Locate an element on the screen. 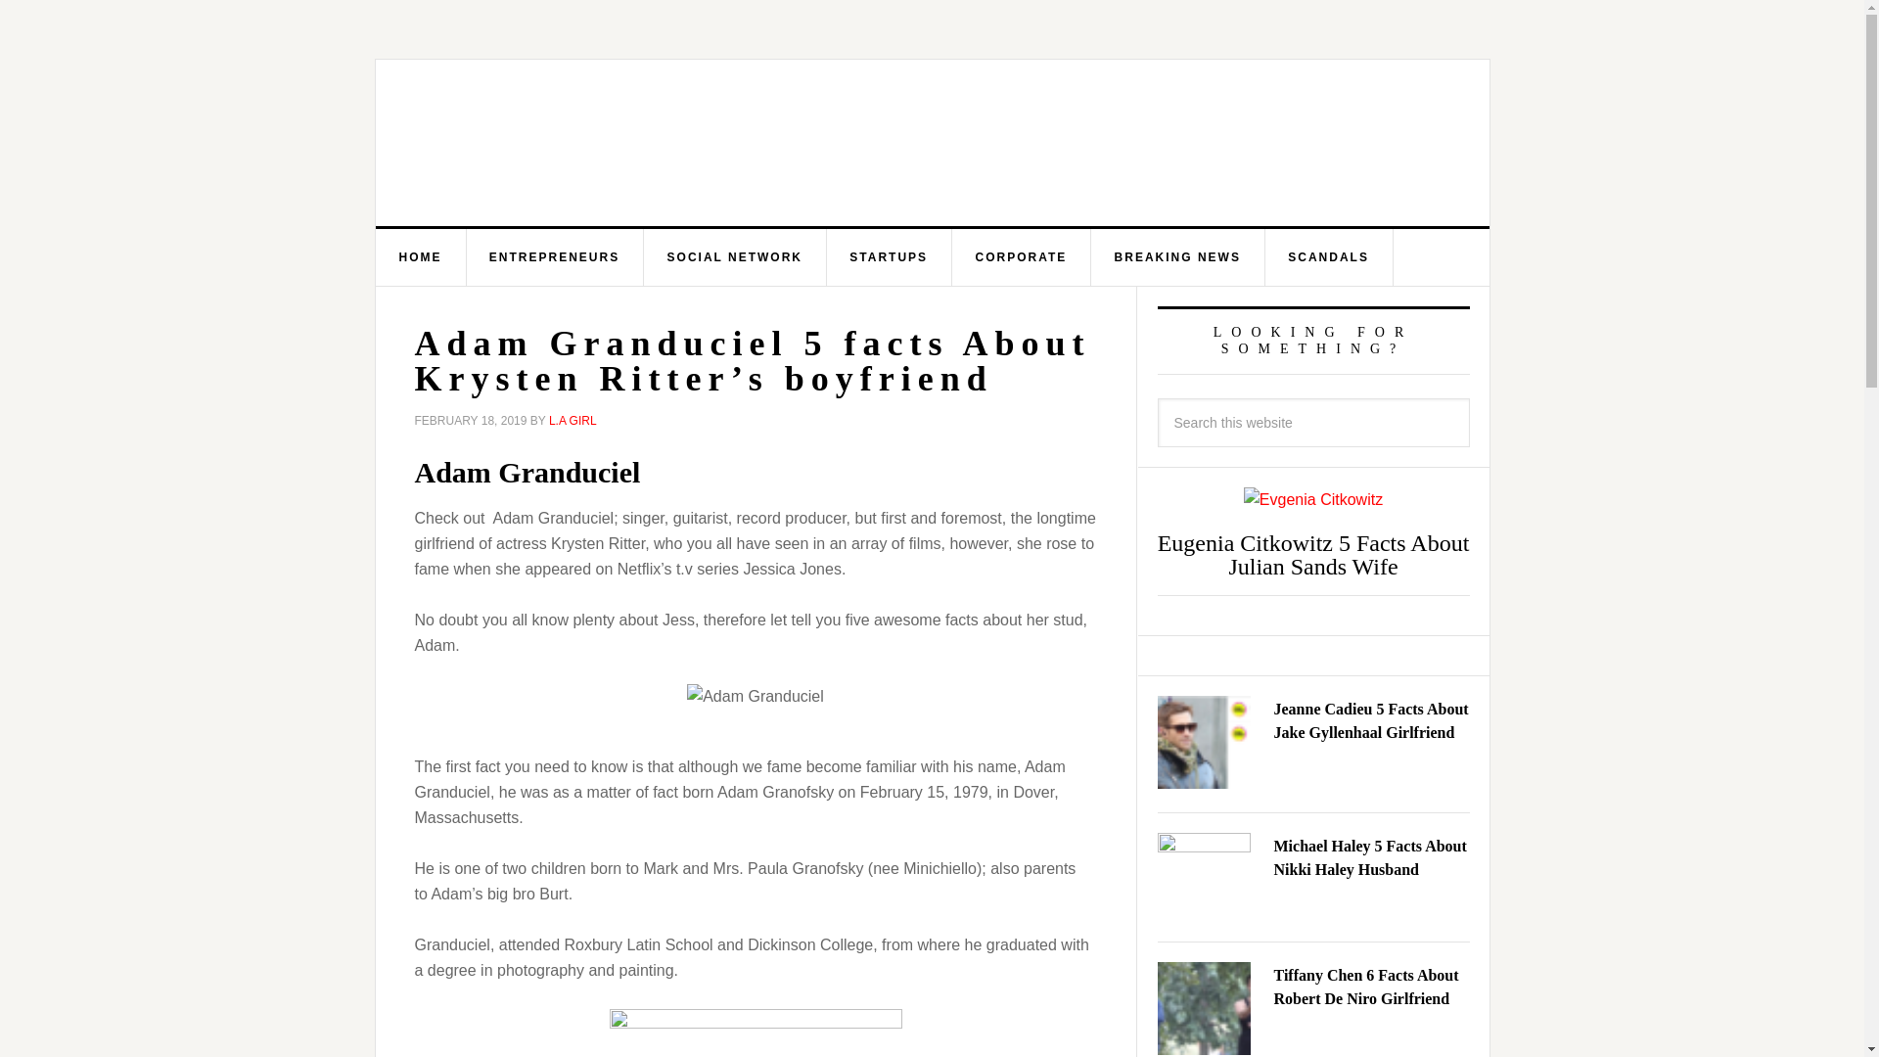 The image size is (1879, 1057). Tiffany Chen 6 Facts About Robert De Niro Girlfriend is located at coordinates (1366, 987).